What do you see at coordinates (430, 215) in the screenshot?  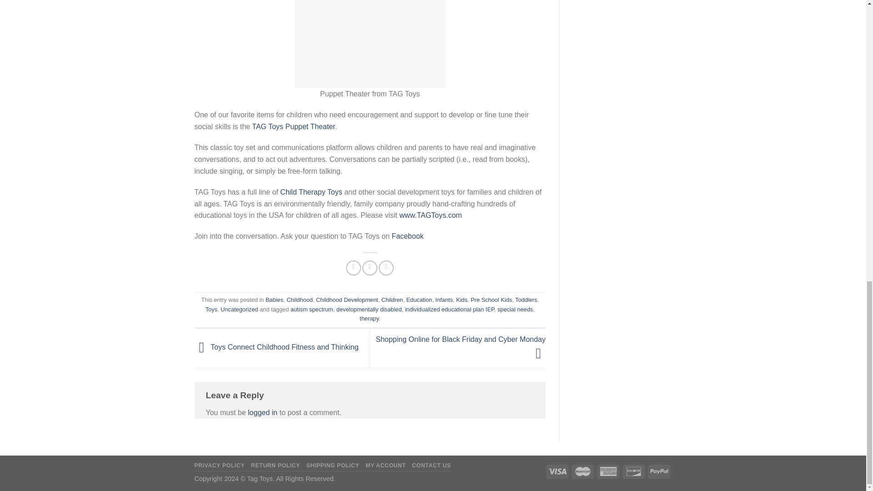 I see `Child Therapy Toys at TAG Toys` at bounding box center [430, 215].